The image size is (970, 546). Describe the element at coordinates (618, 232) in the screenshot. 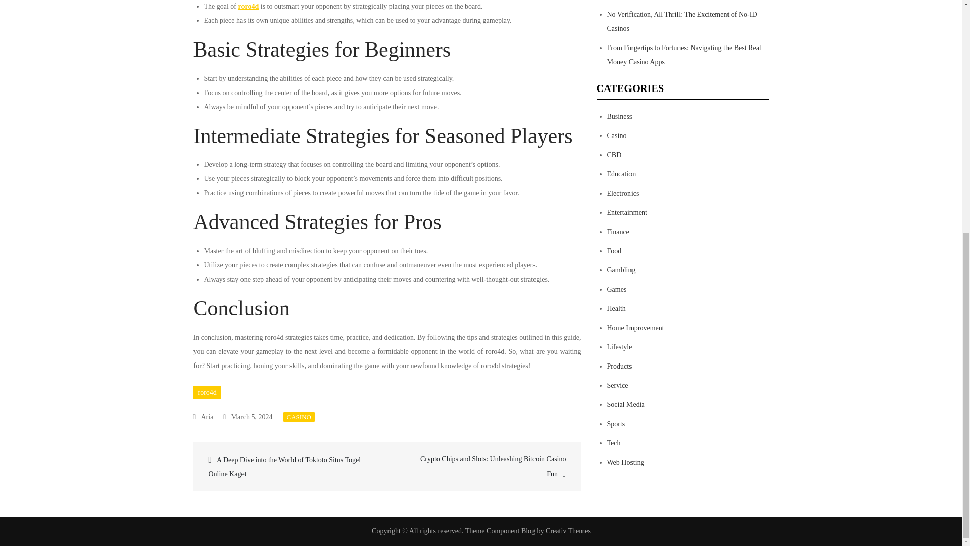

I see `Finance` at that location.